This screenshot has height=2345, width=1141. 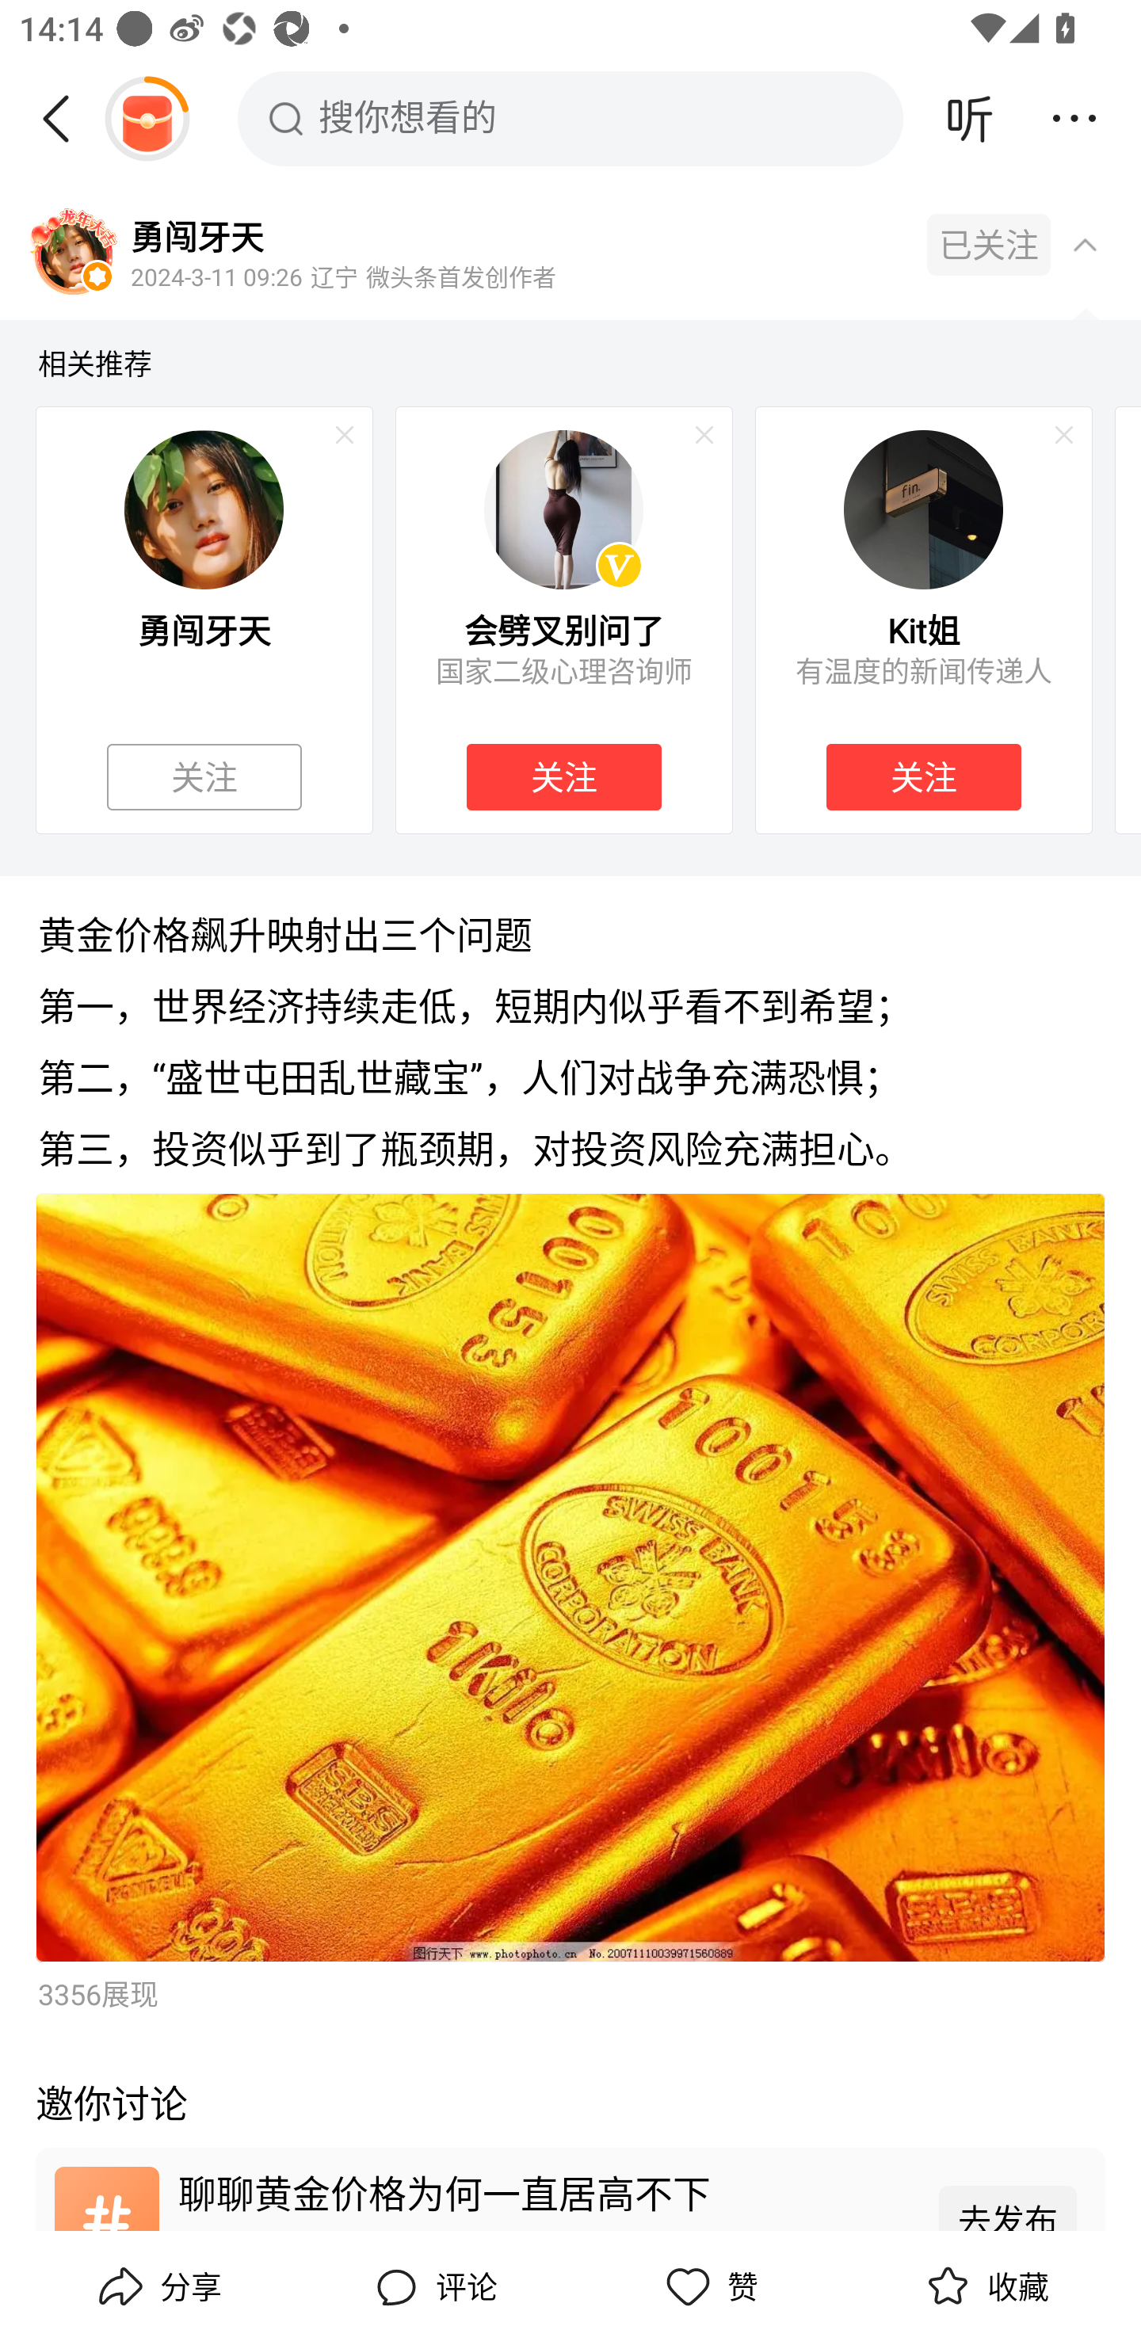 I want to click on 关注, so click(x=204, y=777).